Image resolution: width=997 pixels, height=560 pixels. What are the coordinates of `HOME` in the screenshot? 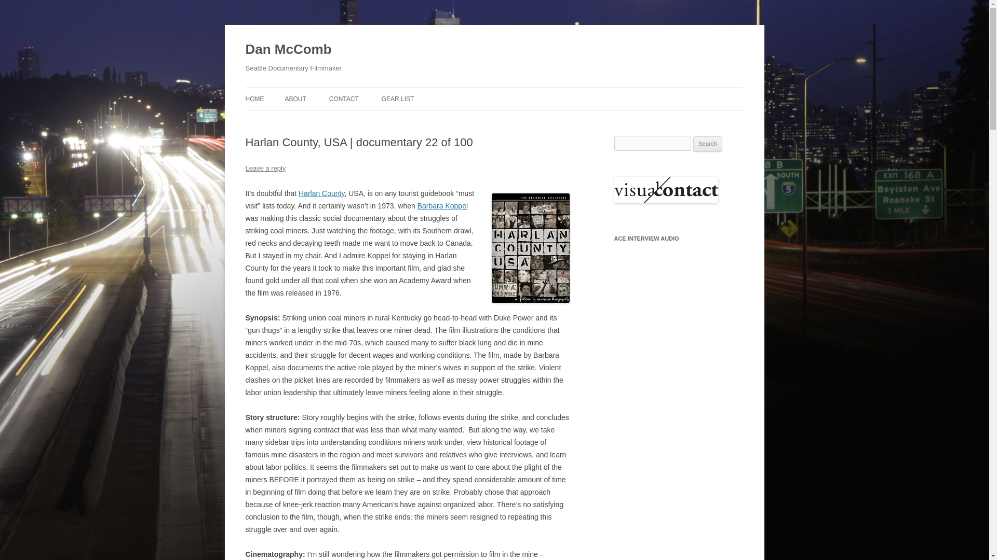 It's located at (254, 99).